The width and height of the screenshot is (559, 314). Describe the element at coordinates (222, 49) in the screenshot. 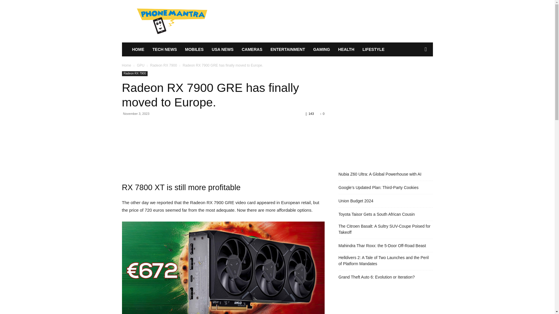

I see `USA NEWS` at that location.